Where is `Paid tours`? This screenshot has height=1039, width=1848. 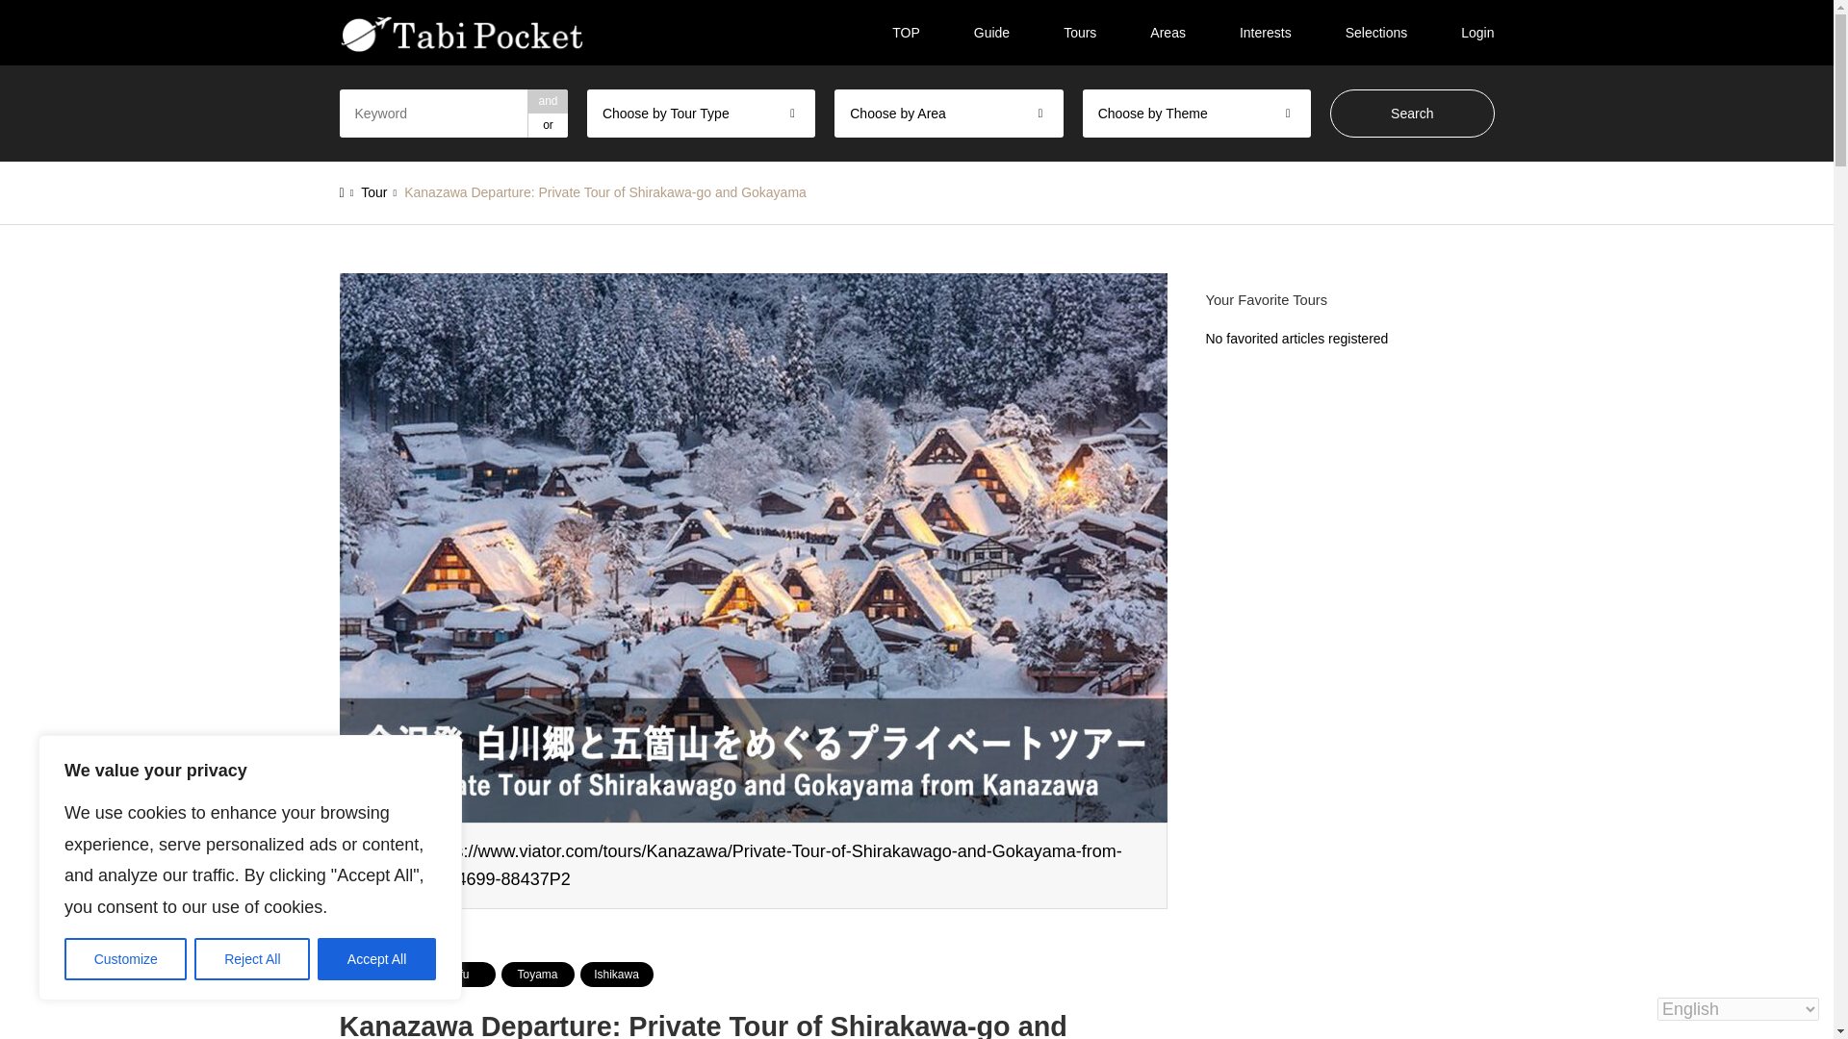
Paid tours is located at coordinates (377, 975).